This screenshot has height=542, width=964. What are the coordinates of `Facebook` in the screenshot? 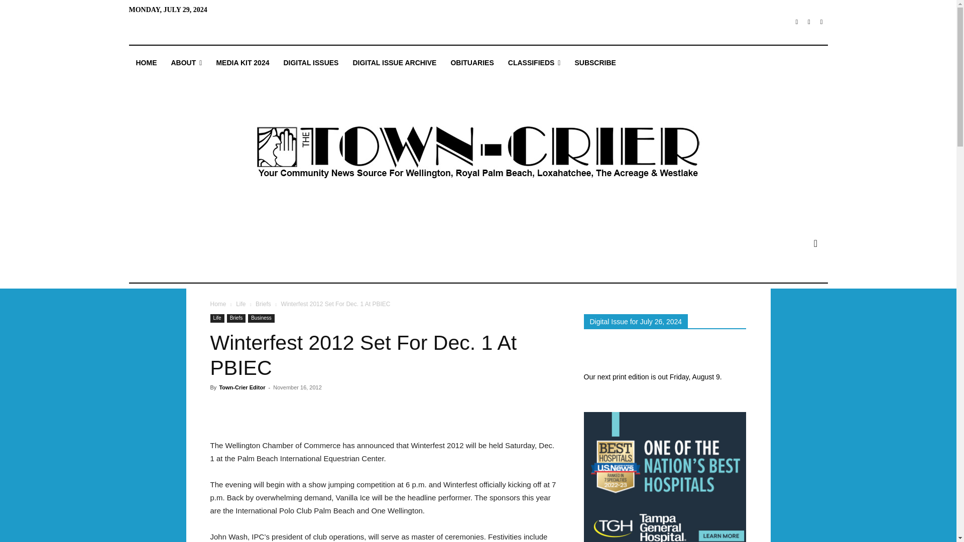 It's located at (796, 22).